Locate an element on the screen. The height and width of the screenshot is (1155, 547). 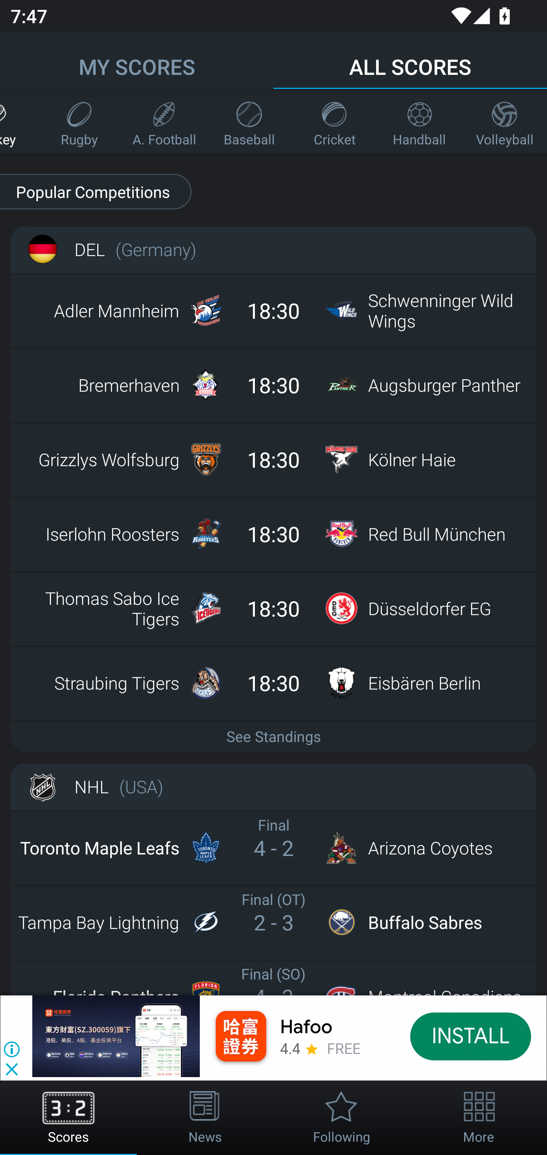
Toronto Maple Leafs Final 4 - 2 Arizona Coyotes is located at coordinates (273, 848).